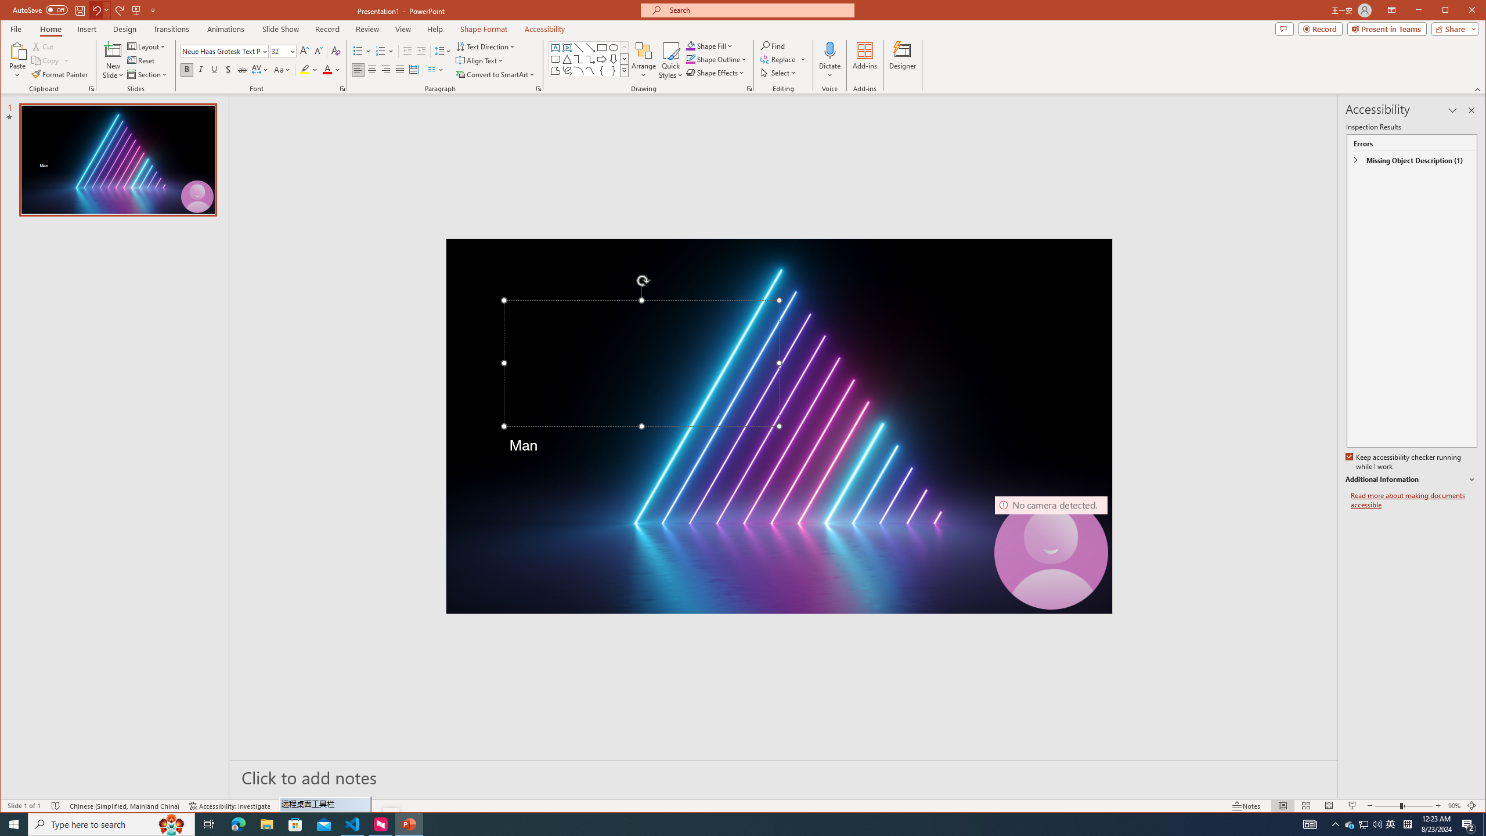 The width and height of the screenshot is (1486, 836). Describe the element at coordinates (342, 89) in the screenshot. I see `Font...` at that location.